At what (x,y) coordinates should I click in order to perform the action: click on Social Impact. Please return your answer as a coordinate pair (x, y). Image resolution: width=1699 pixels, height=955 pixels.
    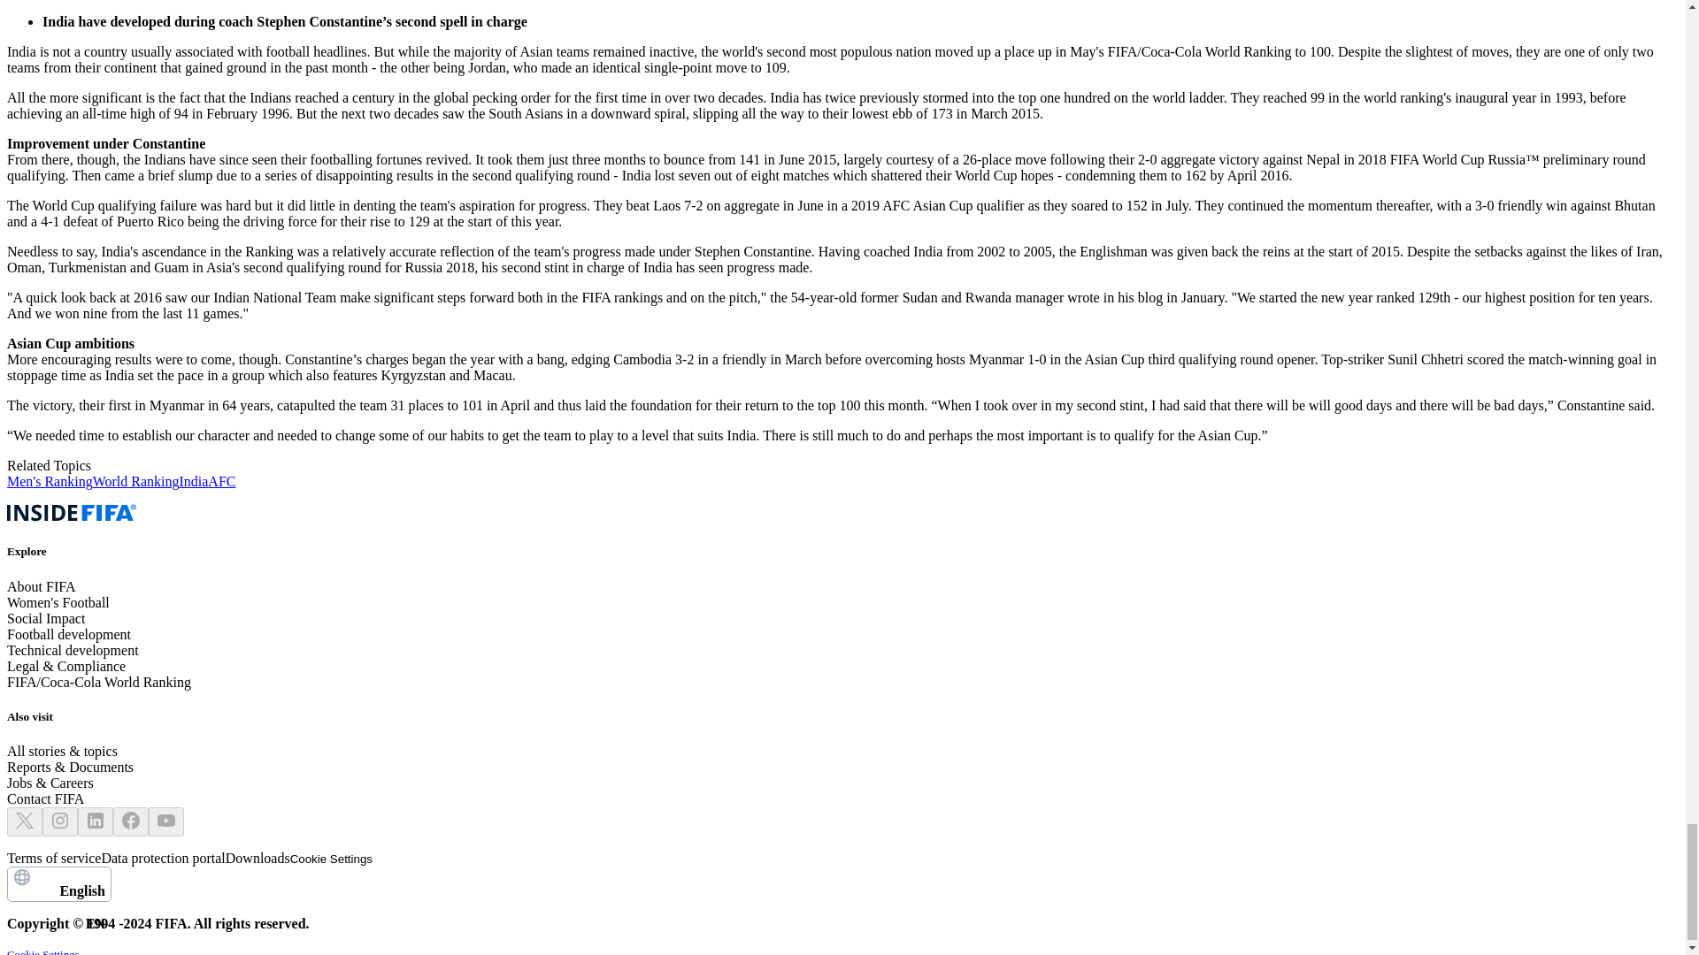
    Looking at the image, I should click on (41, 585).